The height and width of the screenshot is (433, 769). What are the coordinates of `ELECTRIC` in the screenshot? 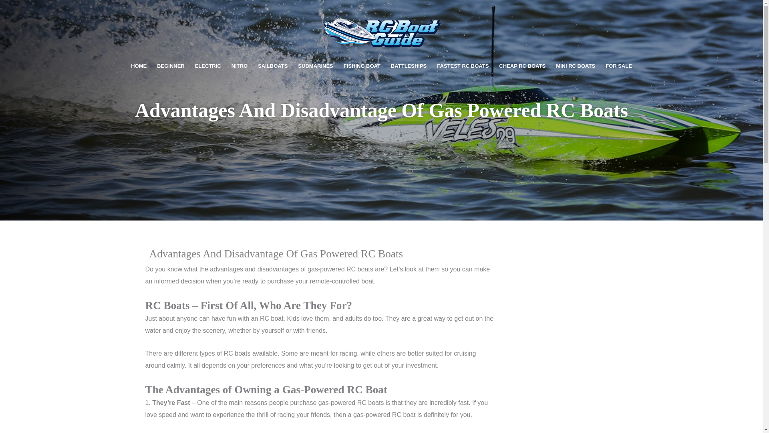 It's located at (208, 66).